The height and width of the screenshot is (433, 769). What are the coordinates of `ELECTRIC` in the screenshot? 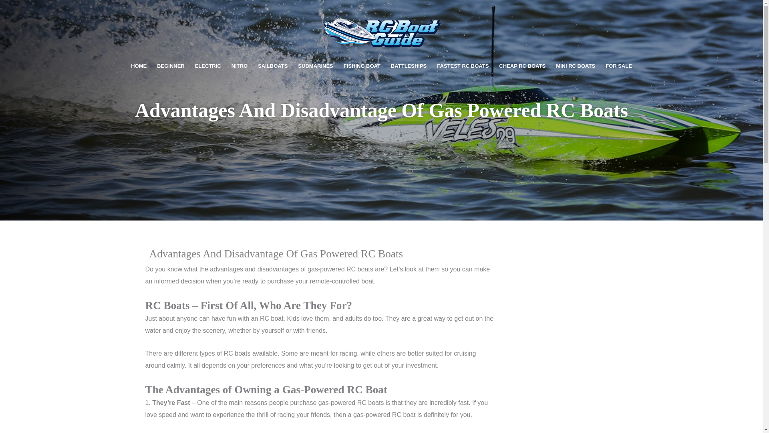 It's located at (208, 66).